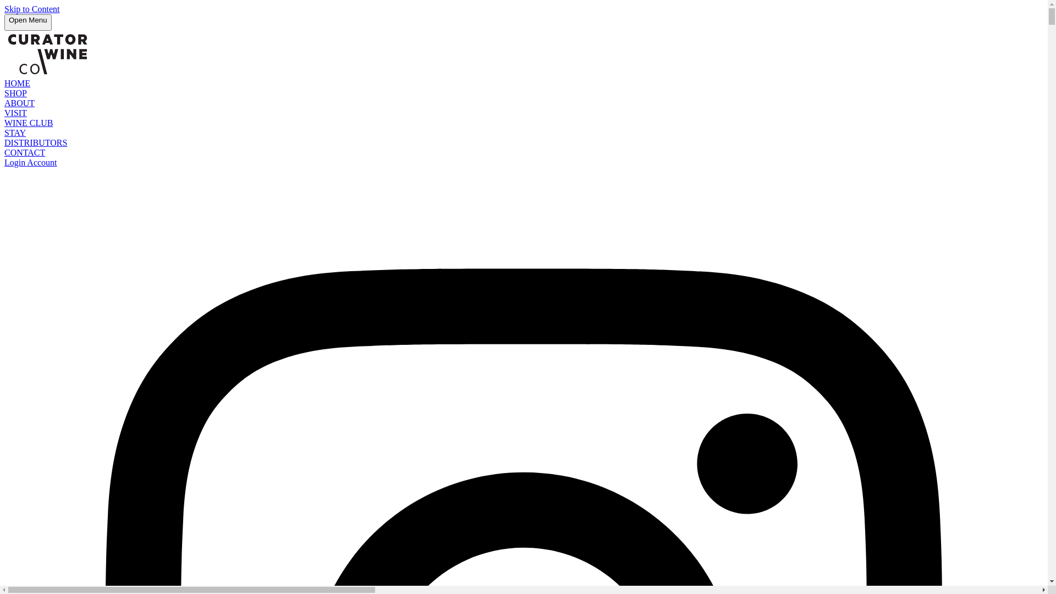 Image resolution: width=1056 pixels, height=594 pixels. I want to click on CONTACT, so click(25, 153).